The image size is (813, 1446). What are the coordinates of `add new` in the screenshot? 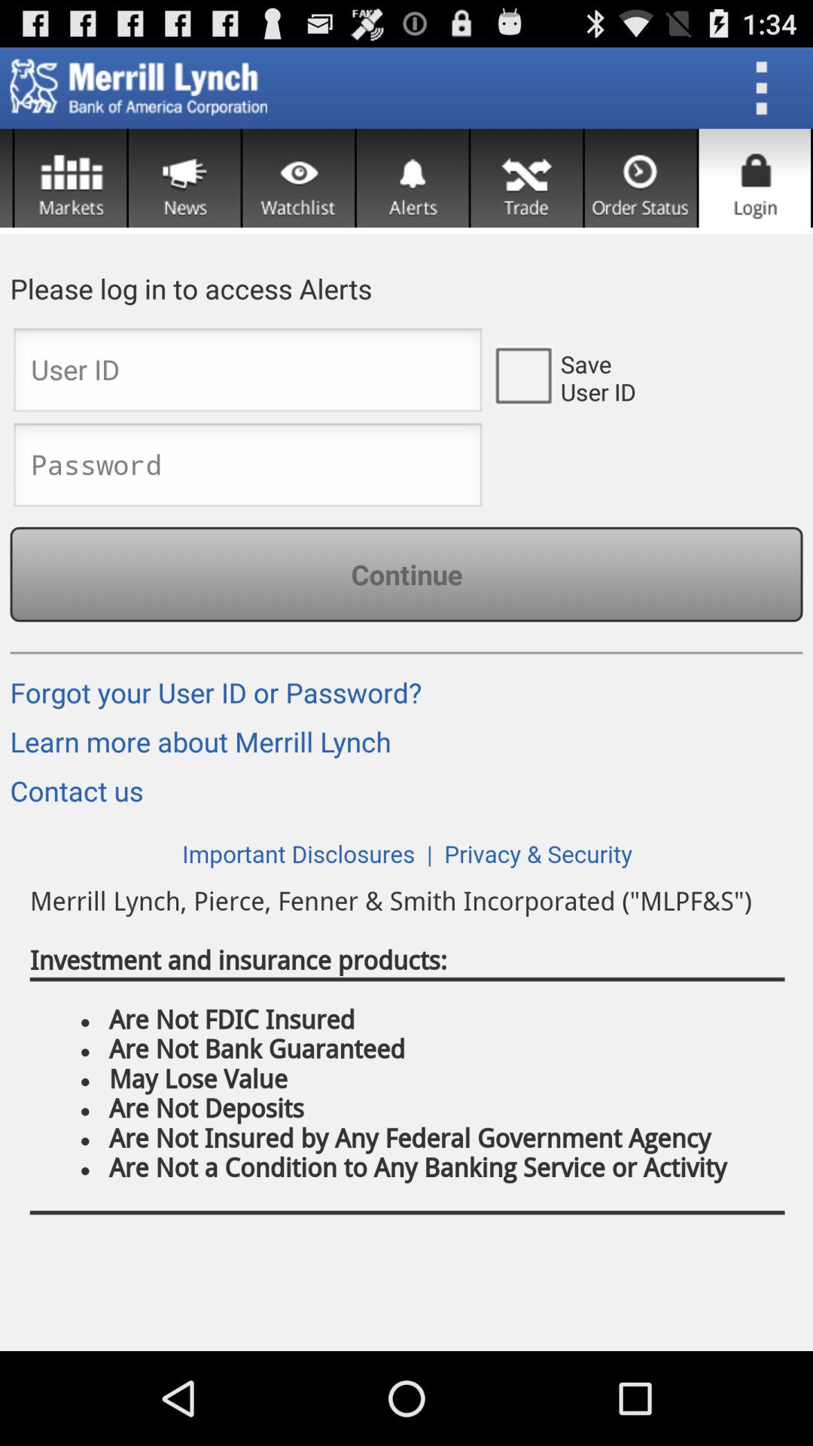 It's located at (184, 178).